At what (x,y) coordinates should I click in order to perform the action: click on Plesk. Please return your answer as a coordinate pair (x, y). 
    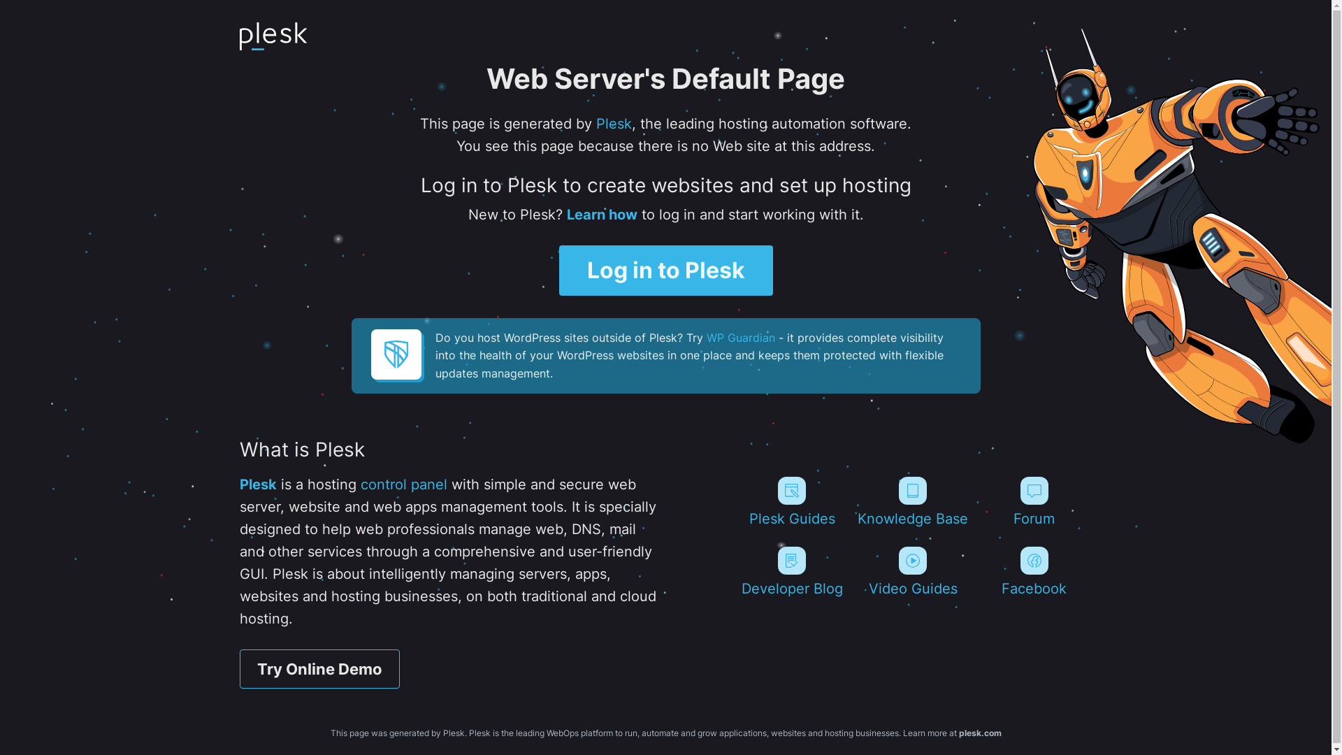
    Looking at the image, I should click on (257, 484).